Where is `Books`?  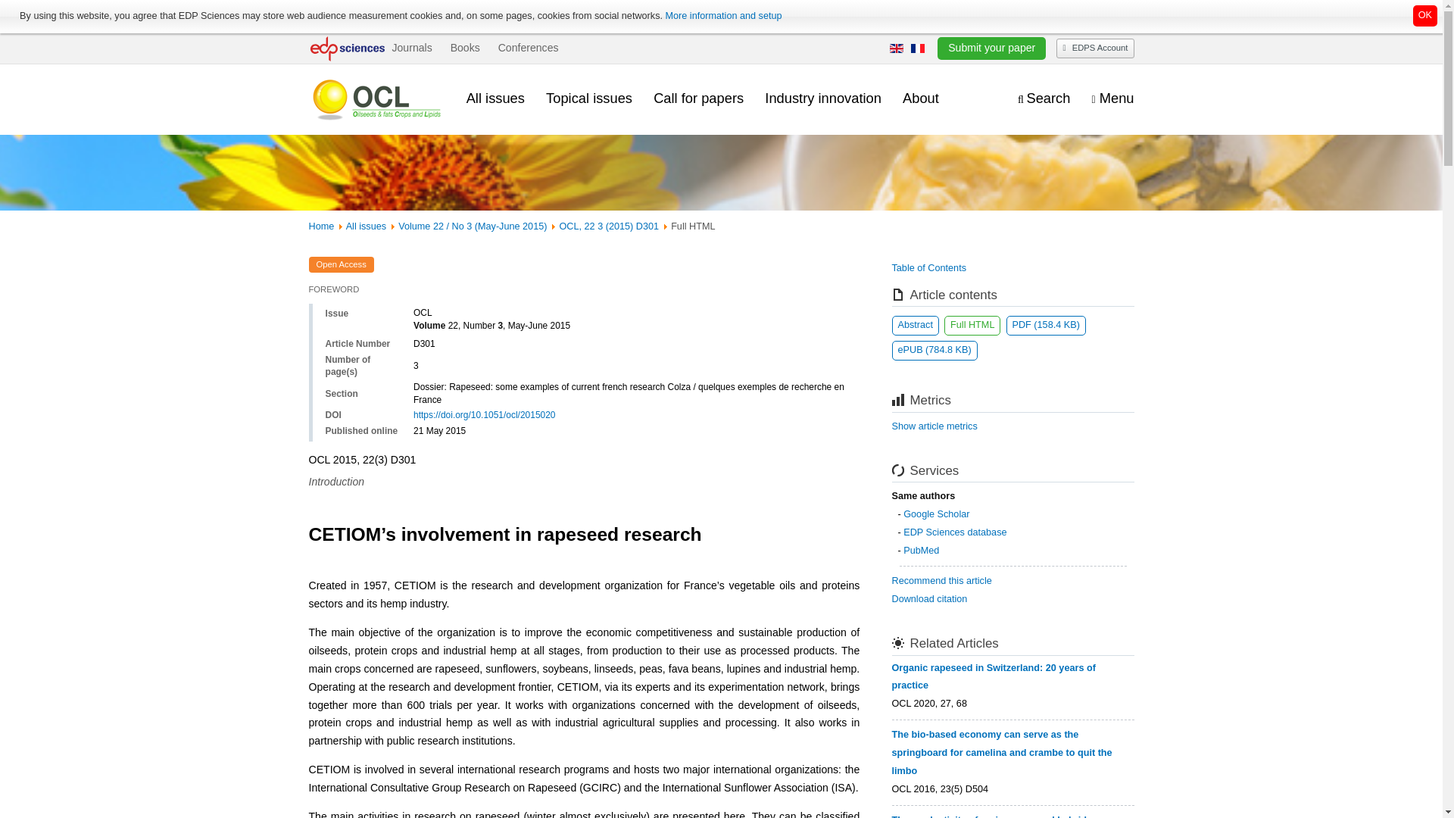
Books is located at coordinates (465, 48).